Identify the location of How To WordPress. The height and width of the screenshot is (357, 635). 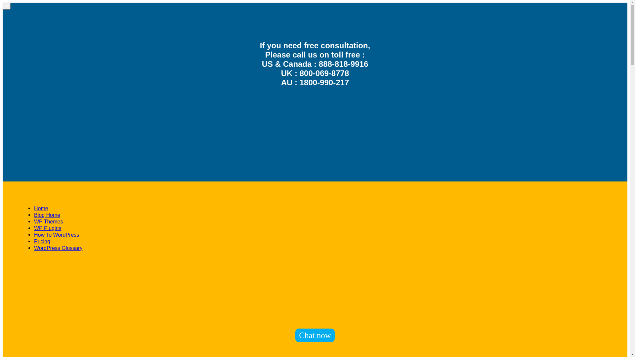
(57, 235).